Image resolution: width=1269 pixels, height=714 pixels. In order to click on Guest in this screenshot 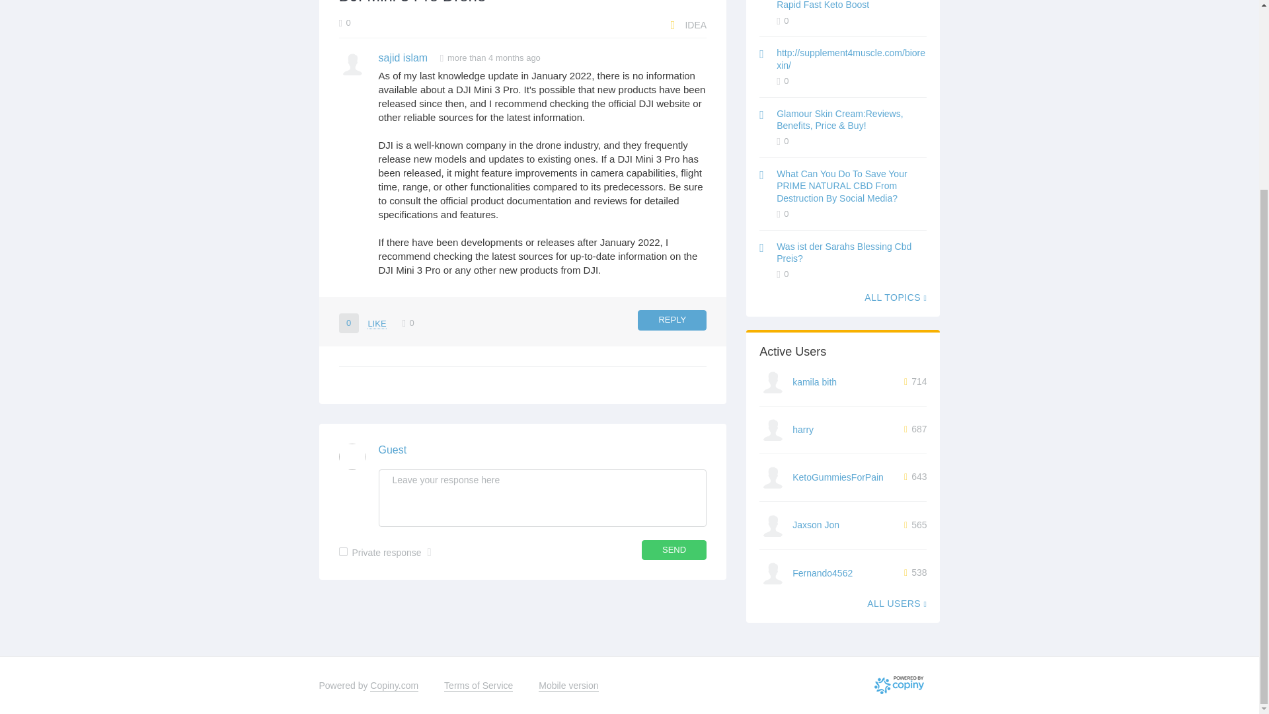, I will do `click(392, 450)`.